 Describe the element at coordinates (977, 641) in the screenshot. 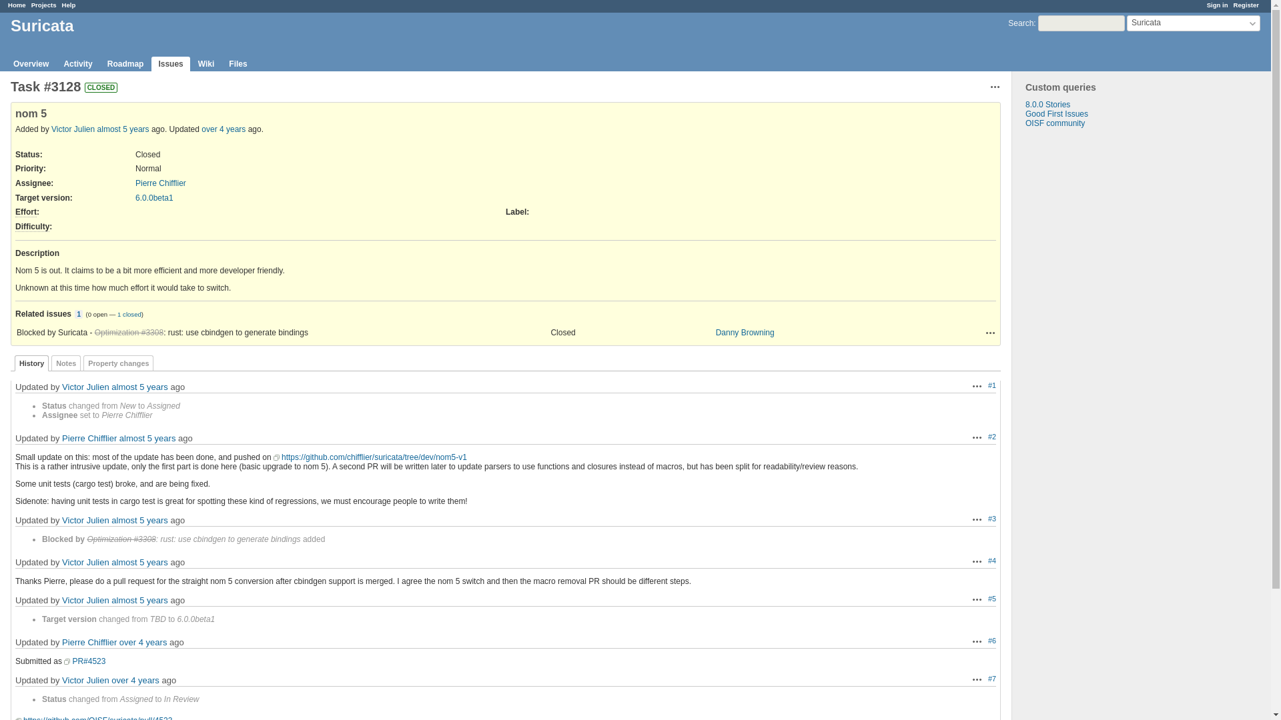

I see `Actions` at that location.